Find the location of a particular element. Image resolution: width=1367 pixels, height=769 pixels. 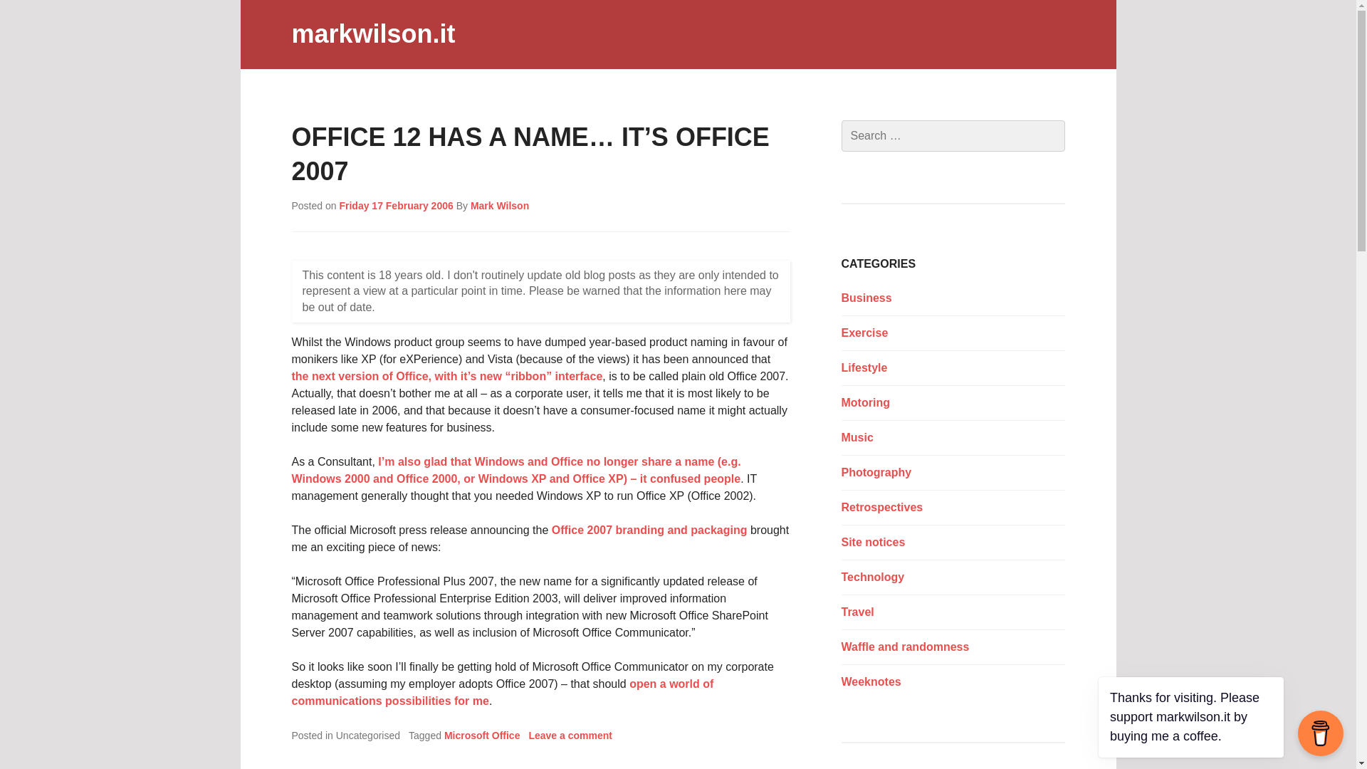

Lifestyle is located at coordinates (864, 367).